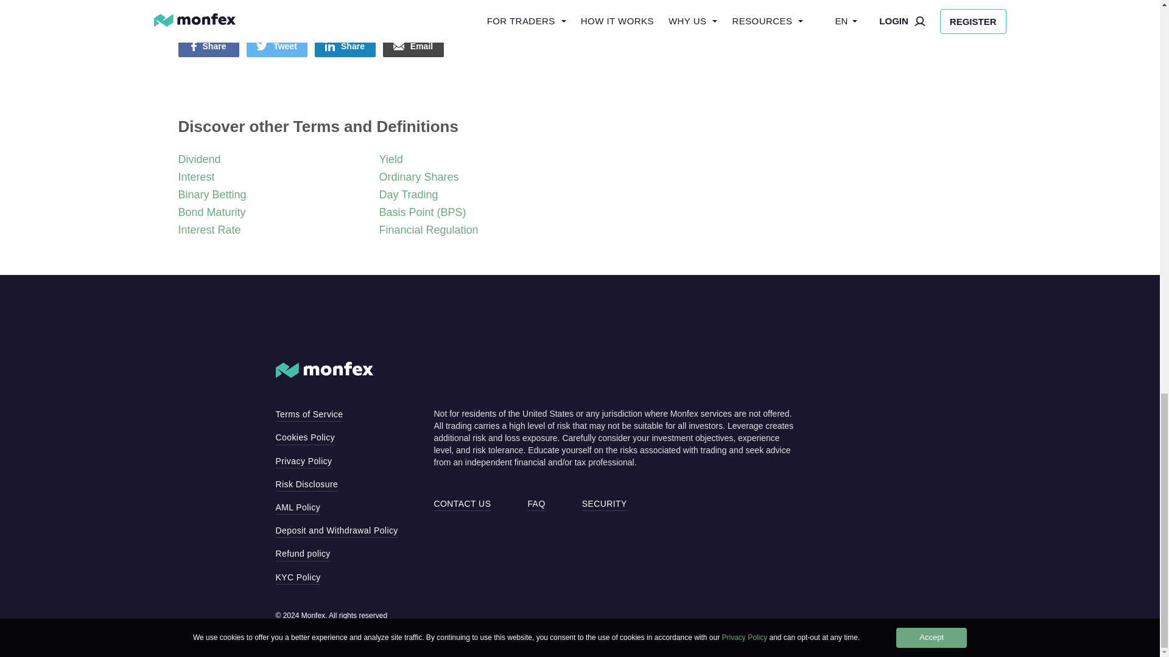  What do you see at coordinates (304, 437) in the screenshot?
I see `Cookies Policy` at bounding box center [304, 437].